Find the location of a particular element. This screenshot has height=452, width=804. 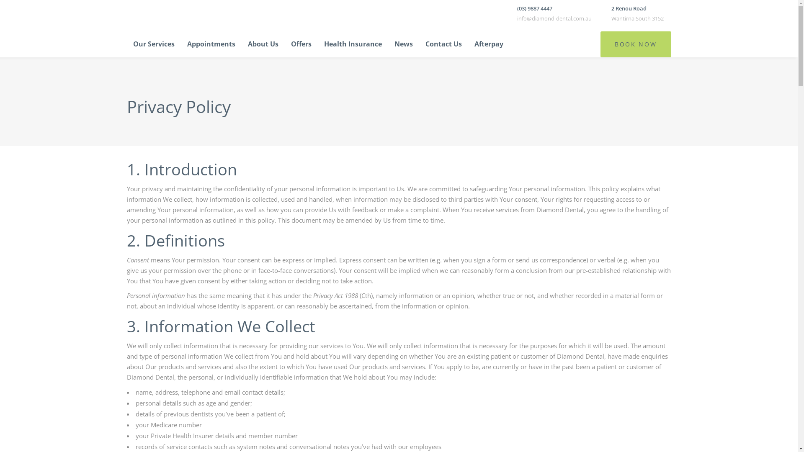

BOOK NOW is located at coordinates (636, 44).